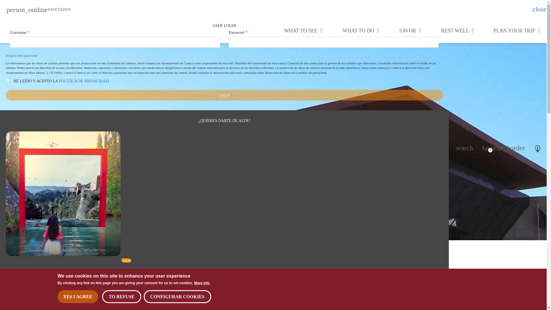  What do you see at coordinates (457, 30) in the screenshot?
I see `REST WELL` at bounding box center [457, 30].